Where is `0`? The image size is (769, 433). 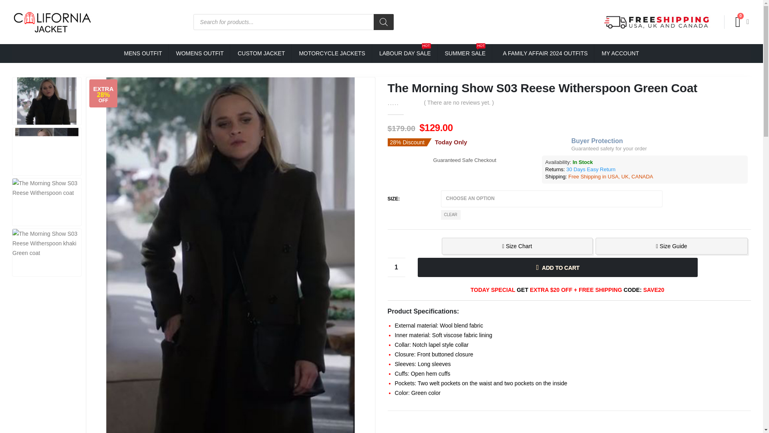 0 is located at coordinates (396, 267).